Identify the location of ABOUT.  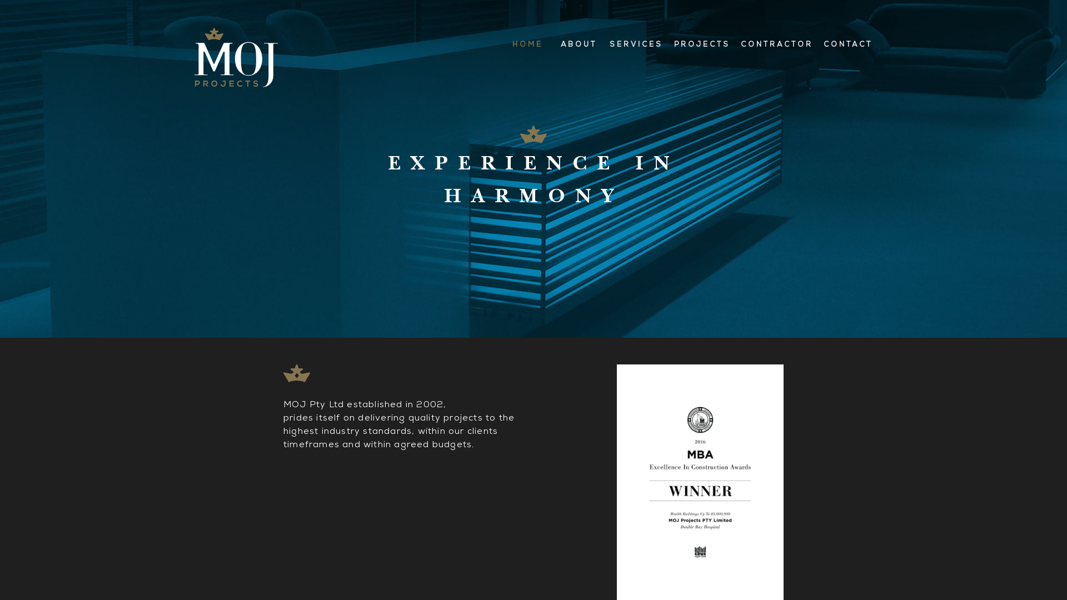
(579, 46).